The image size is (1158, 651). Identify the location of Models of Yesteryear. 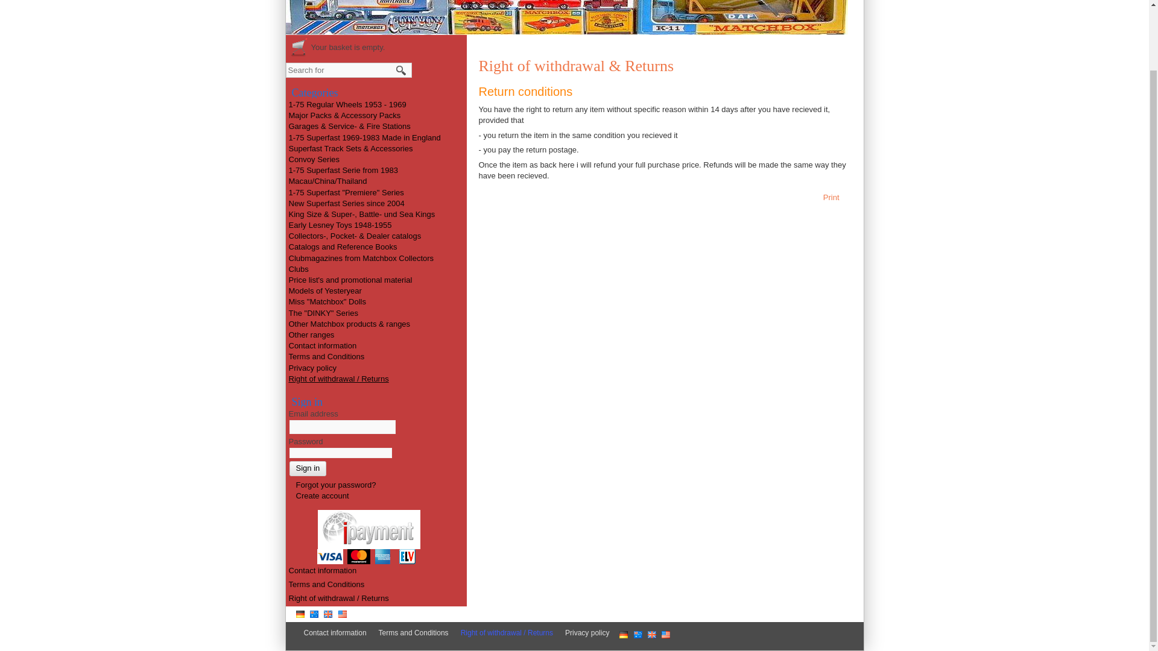
(324, 291).